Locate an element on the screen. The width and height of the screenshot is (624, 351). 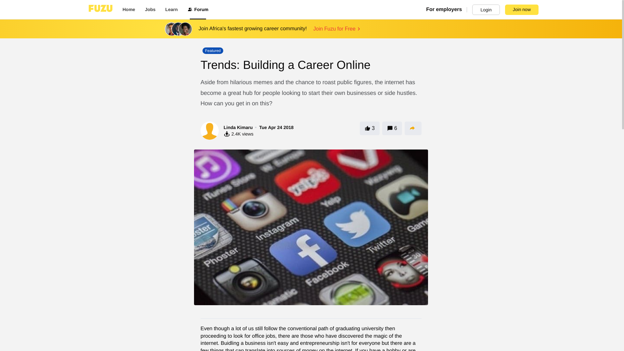
Home is located at coordinates (129, 10).